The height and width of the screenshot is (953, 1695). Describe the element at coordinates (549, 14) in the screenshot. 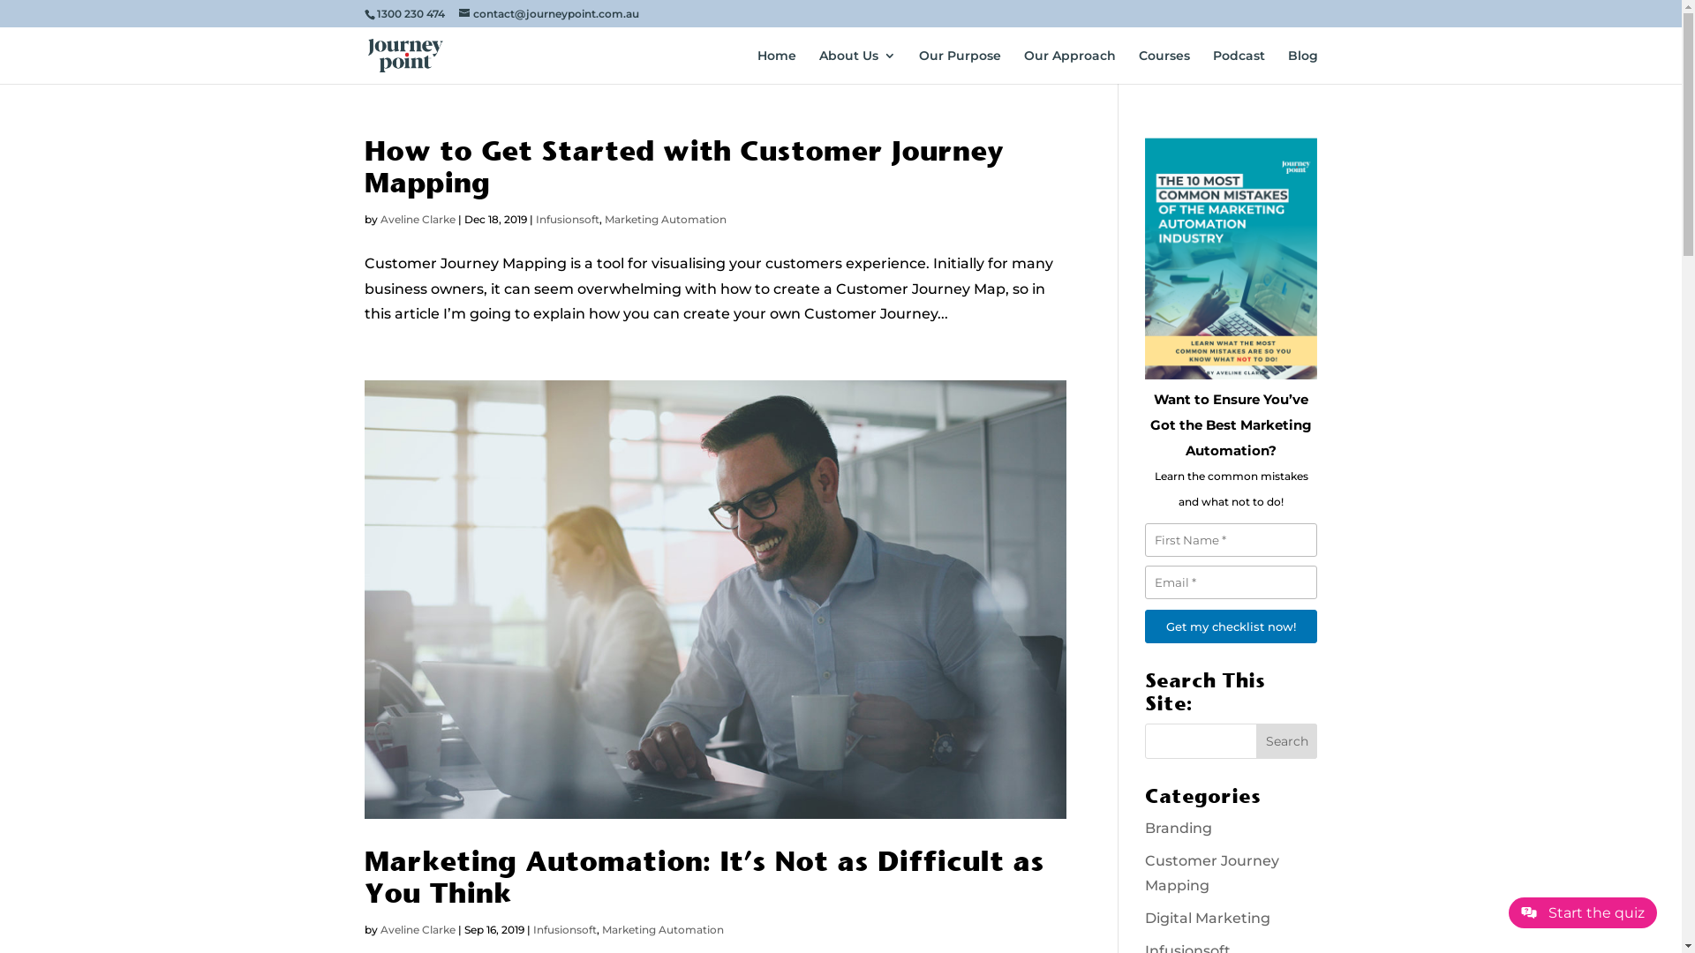

I see `contact@journeypoint.com.au` at that location.